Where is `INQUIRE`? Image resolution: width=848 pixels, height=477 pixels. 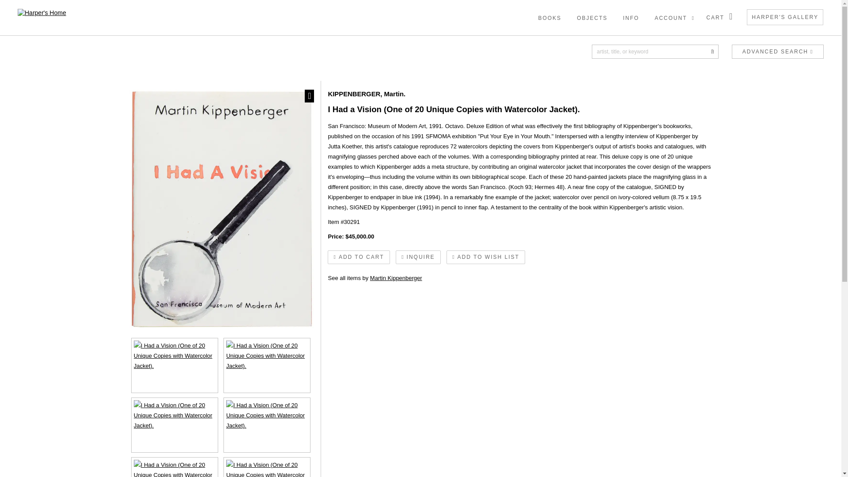 INQUIRE is located at coordinates (486, 257).